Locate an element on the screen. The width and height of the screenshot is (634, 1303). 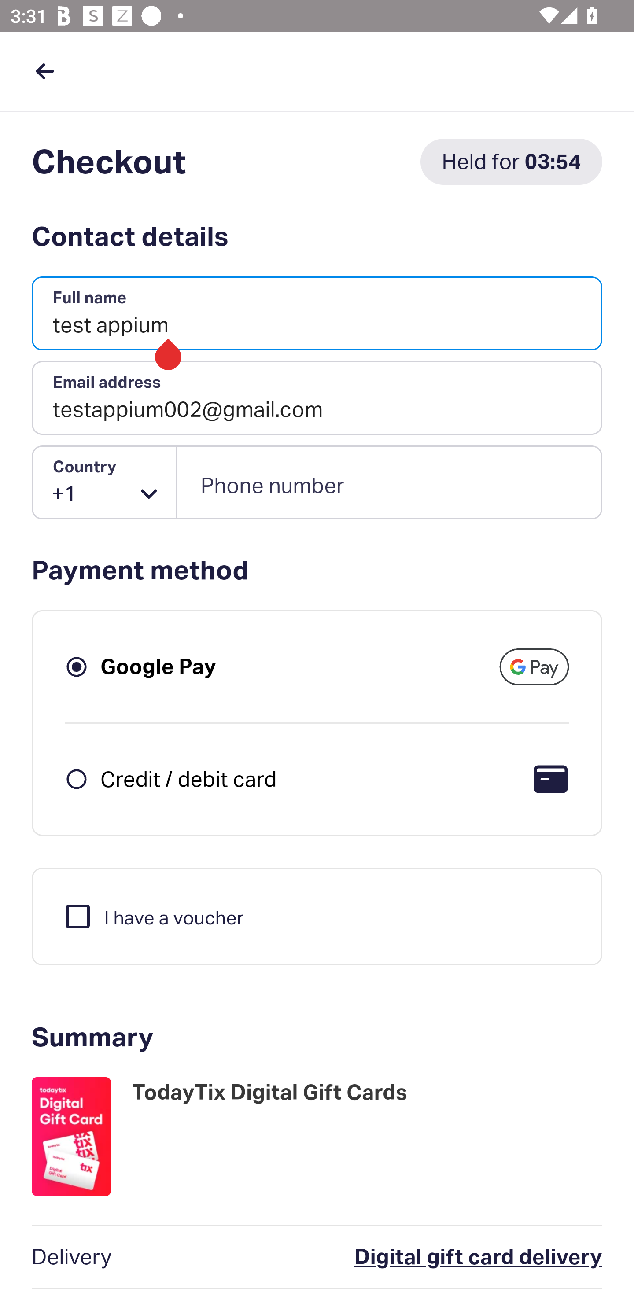
test appium is located at coordinates (317, 314).